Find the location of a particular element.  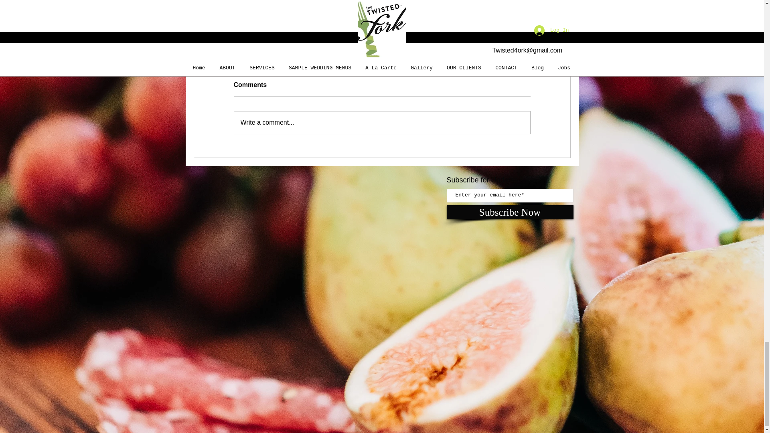

Post not marked as liked is located at coordinates (426, 43).